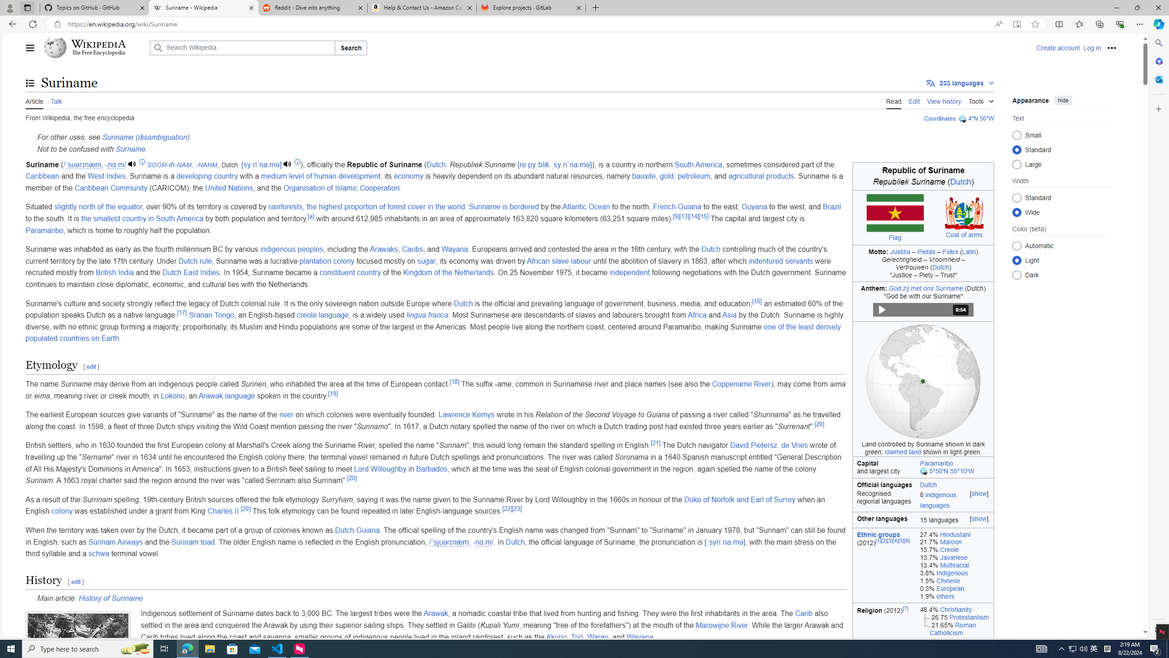 The height and width of the screenshot is (658, 1169). I want to click on Capital and largest city, so click(884, 467).